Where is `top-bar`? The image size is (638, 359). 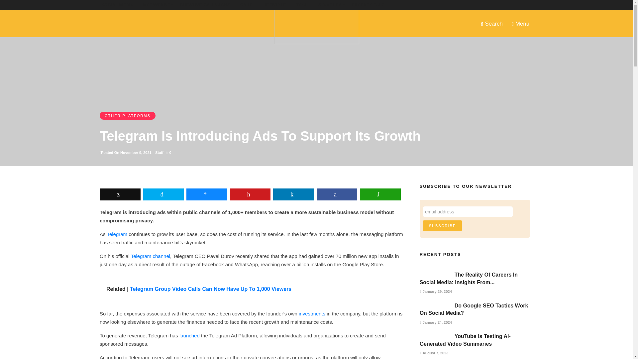 top-bar is located at coordinates (207, 5).